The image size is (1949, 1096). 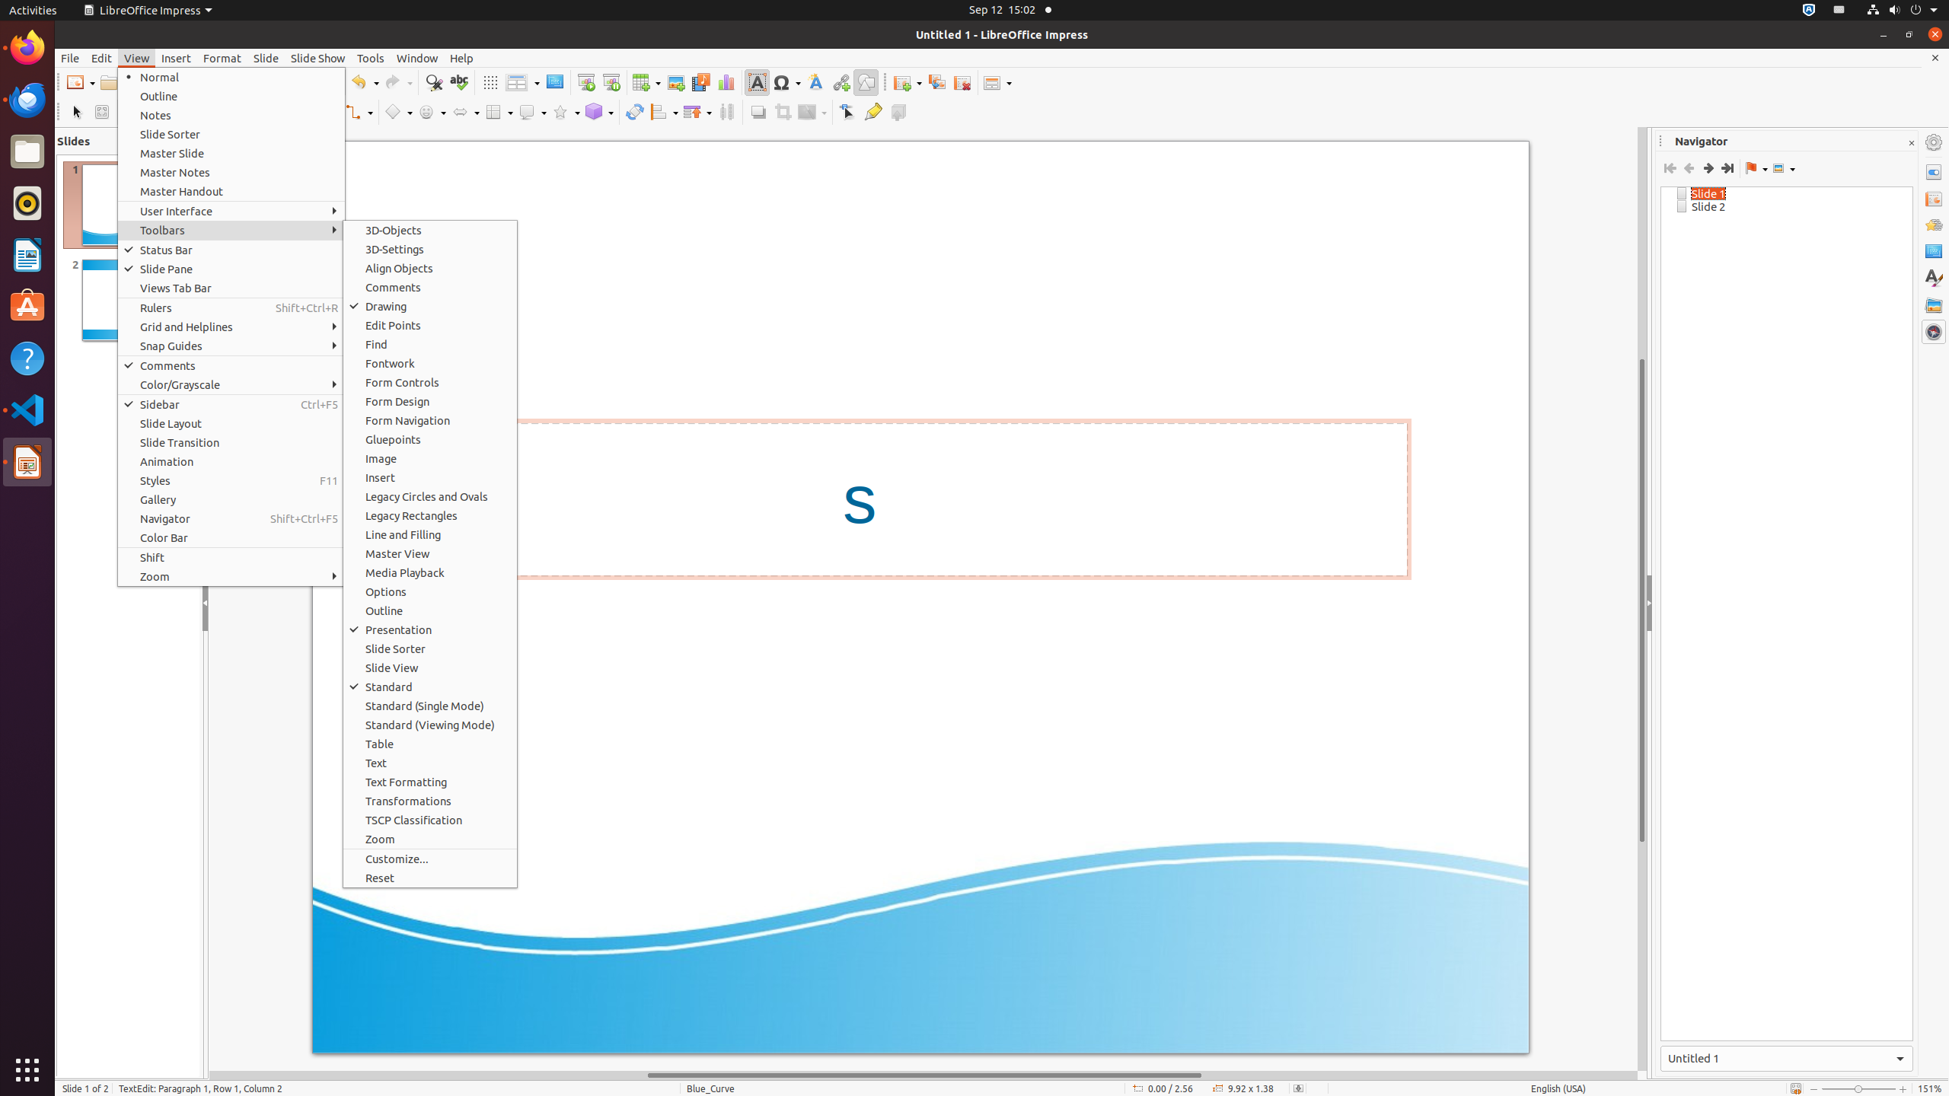 What do you see at coordinates (1784, 168) in the screenshot?
I see `Show Shapes` at bounding box center [1784, 168].